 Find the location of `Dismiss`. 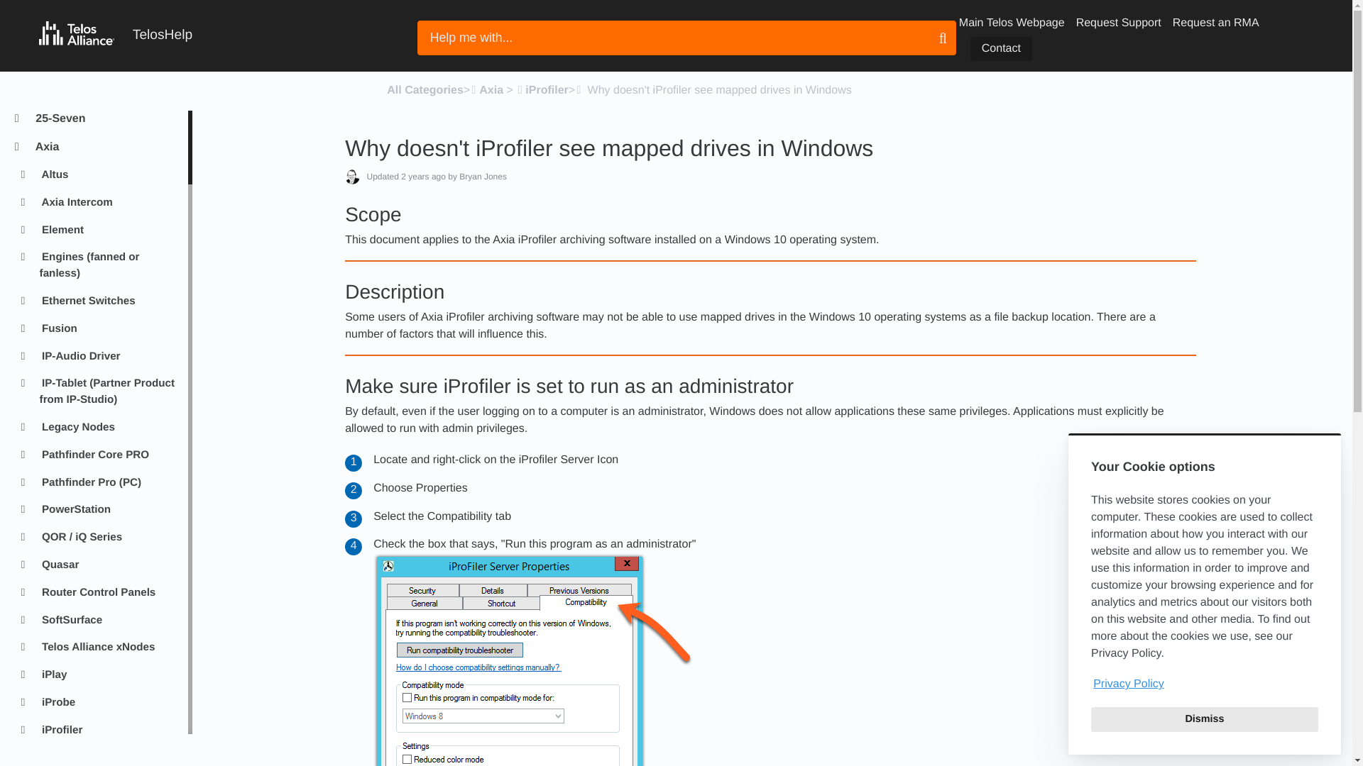

Dismiss is located at coordinates (1204, 719).